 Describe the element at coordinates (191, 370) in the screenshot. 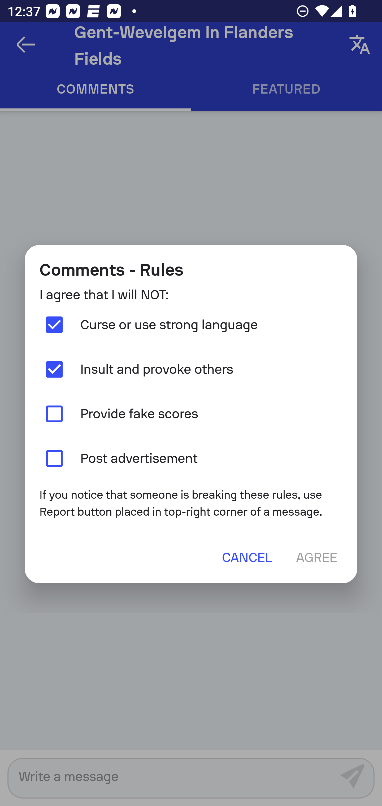

I see `Insult and provoke others` at that location.